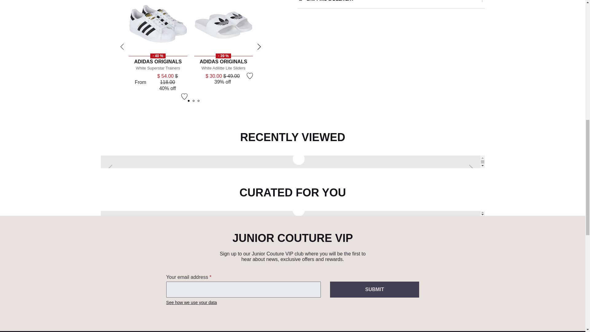 The width and height of the screenshot is (590, 332). What do you see at coordinates (184, 97) in the screenshot?
I see `Wishlist` at bounding box center [184, 97].